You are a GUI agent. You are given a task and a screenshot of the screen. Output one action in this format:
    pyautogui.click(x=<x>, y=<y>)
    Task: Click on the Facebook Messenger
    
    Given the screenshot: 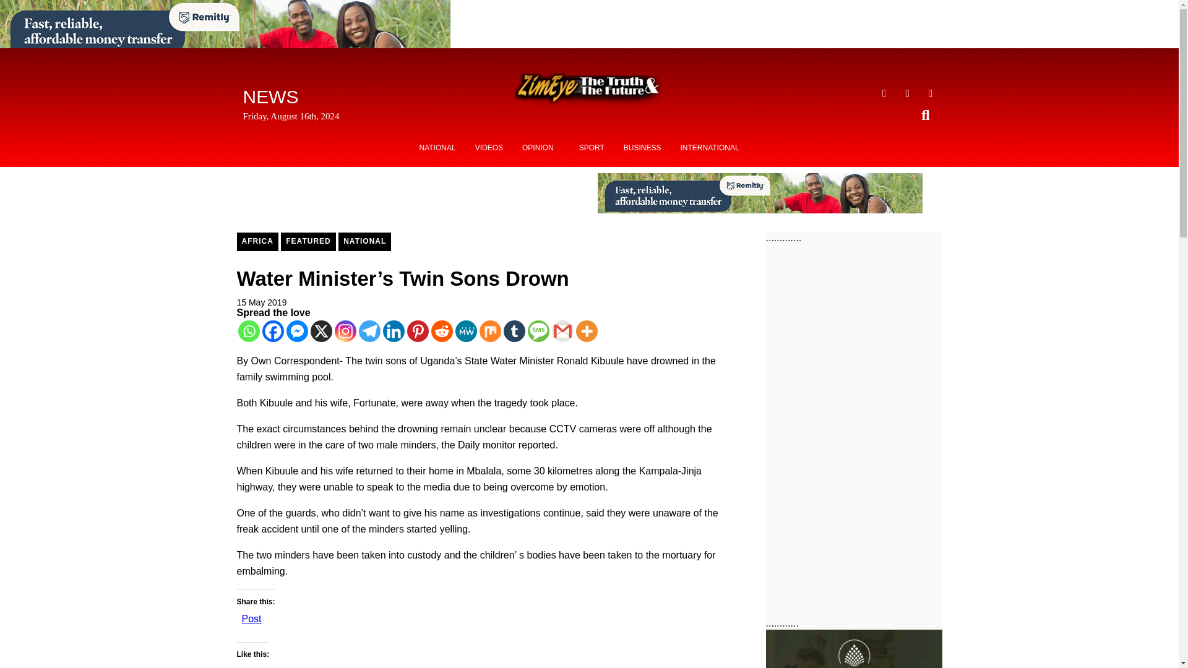 What is the action you would take?
    pyautogui.click(x=297, y=331)
    